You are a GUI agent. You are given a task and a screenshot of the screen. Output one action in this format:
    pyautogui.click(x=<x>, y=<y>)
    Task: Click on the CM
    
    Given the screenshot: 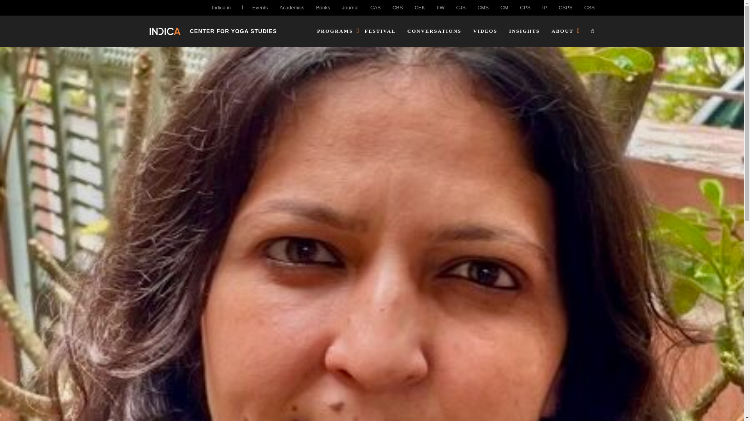 What is the action you would take?
    pyautogui.click(x=504, y=7)
    